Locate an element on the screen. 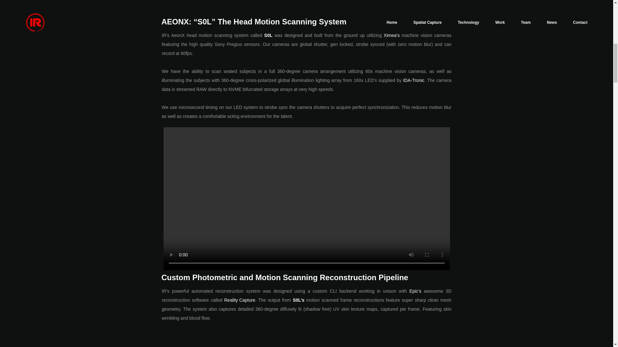 The image size is (618, 347). IDA-Tronic is located at coordinates (413, 80).